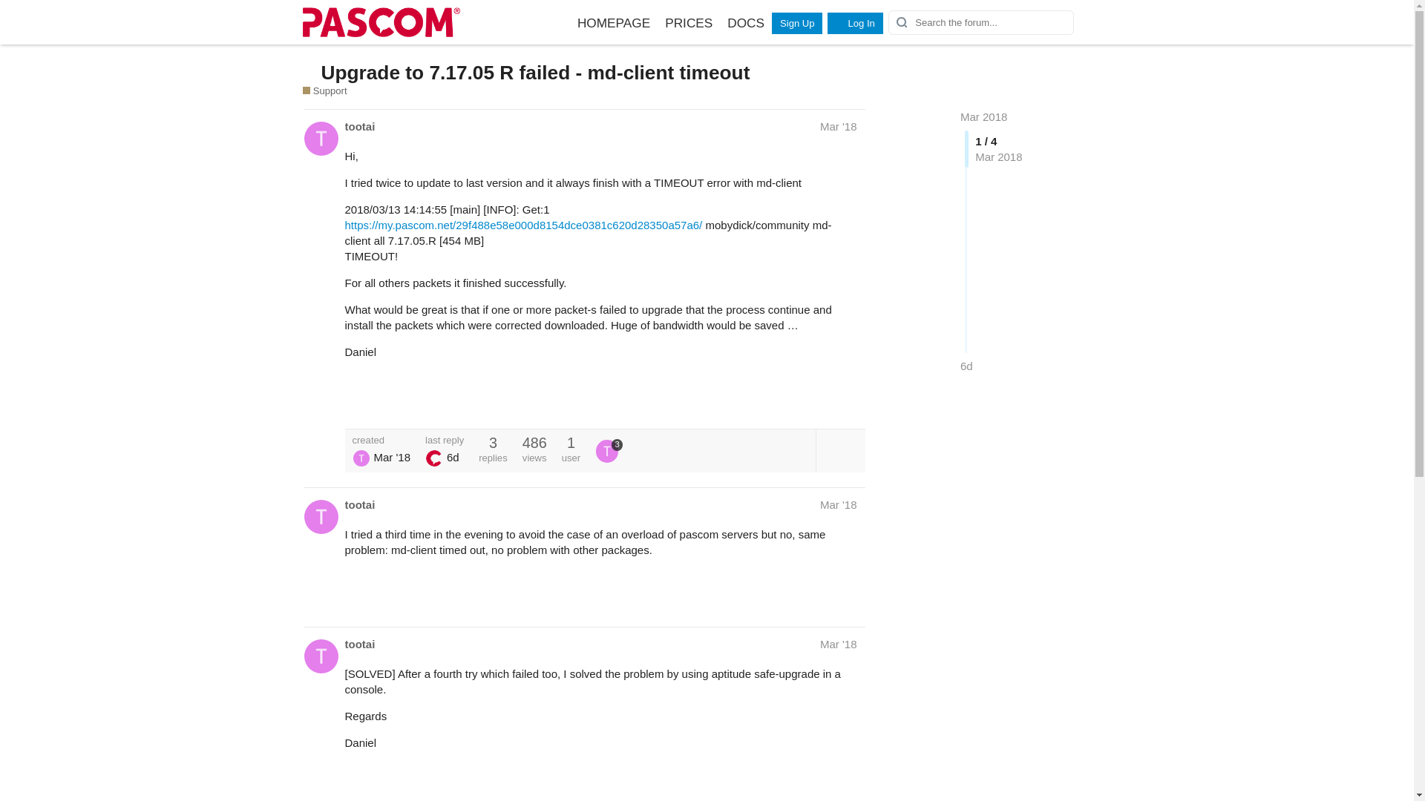 The image size is (1425, 801). I want to click on This topic is closed; it no longer accepts new replies, so click(310, 71).